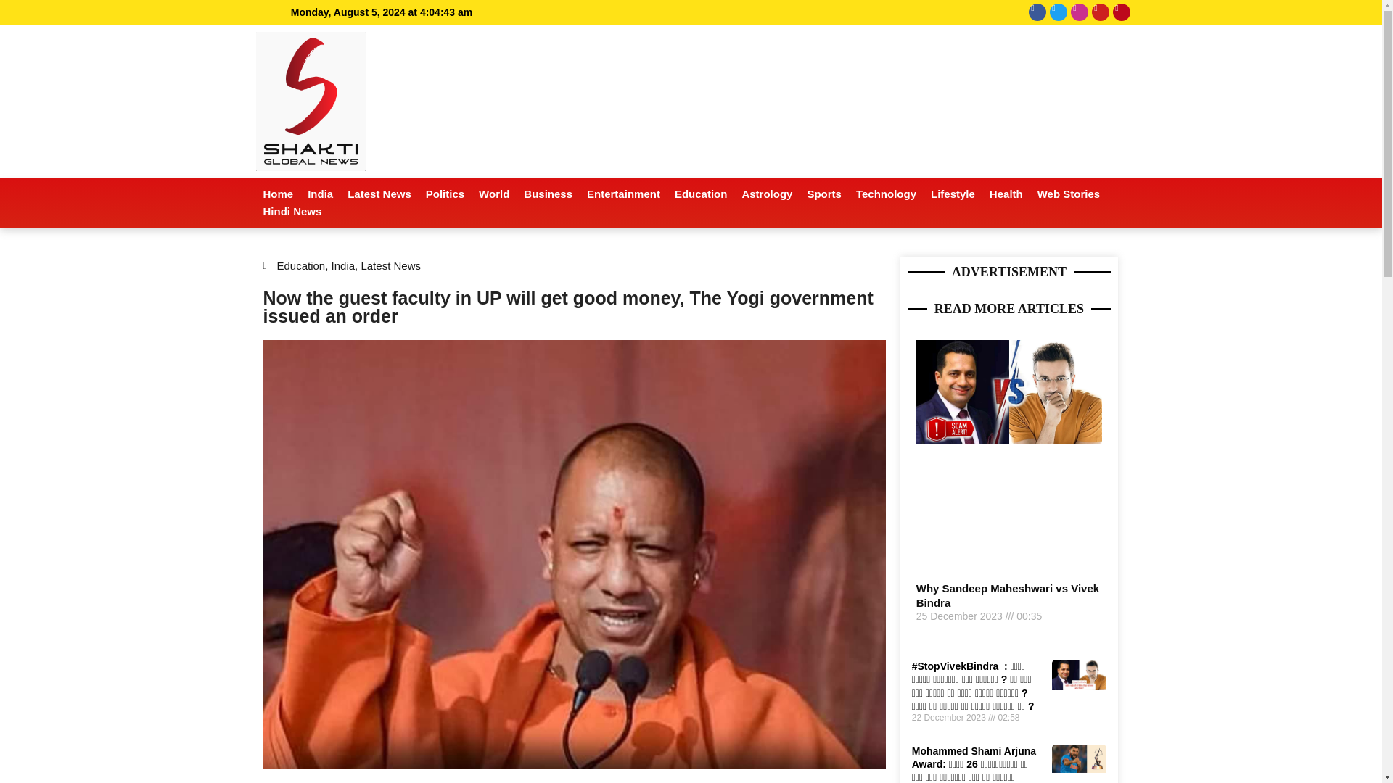  What do you see at coordinates (292, 211) in the screenshot?
I see `Hindi News` at bounding box center [292, 211].